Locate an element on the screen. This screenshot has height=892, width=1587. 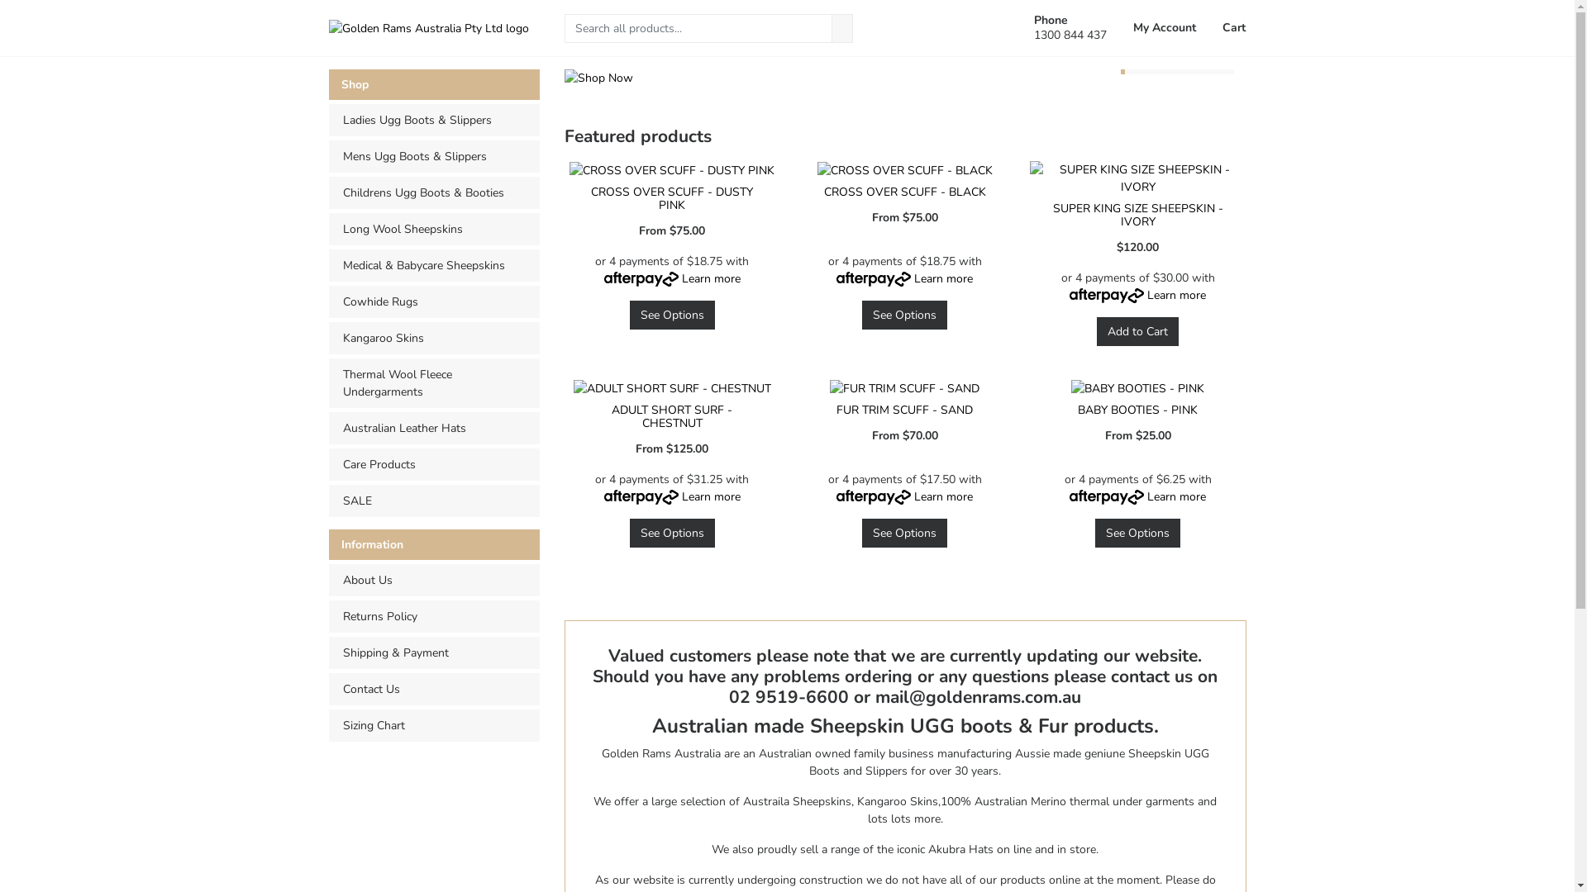
Golden Rams Australia Pty Ltd is located at coordinates (429, 28).